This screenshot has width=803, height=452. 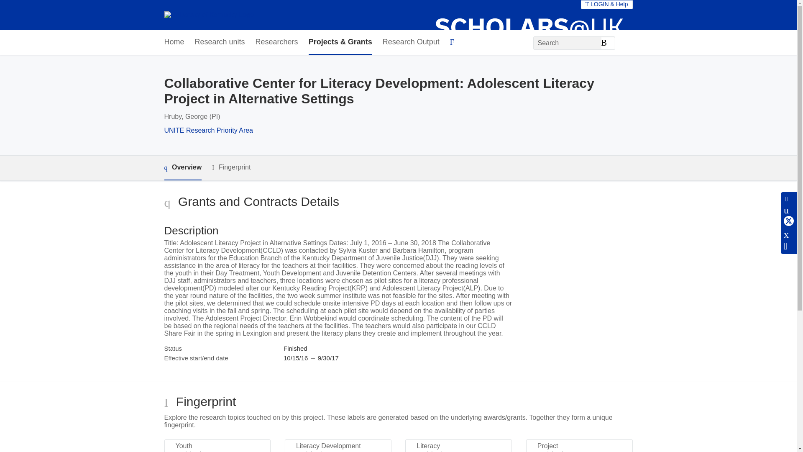 I want to click on University of Kentucky Home, so click(x=208, y=15).